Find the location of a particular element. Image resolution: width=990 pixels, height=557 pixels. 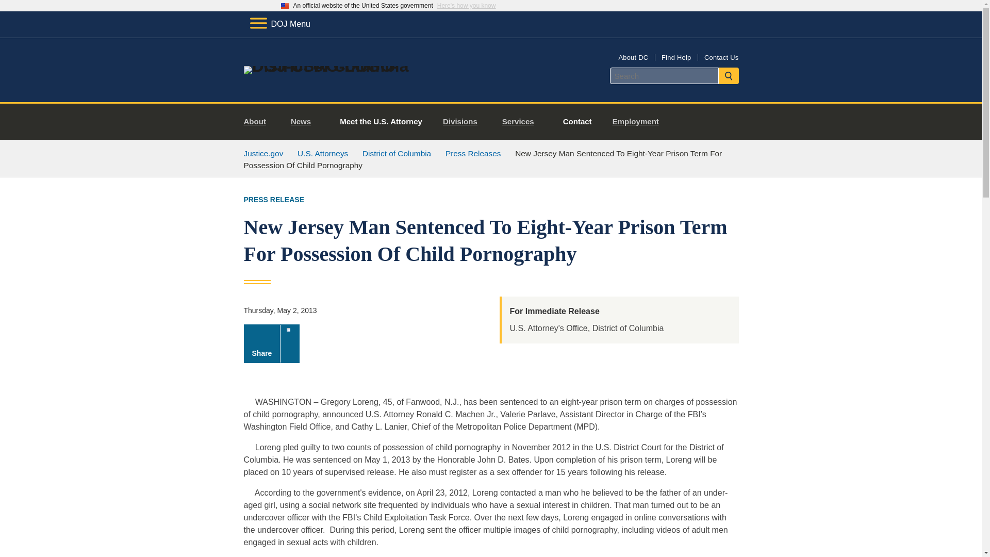

Press Releases is located at coordinates (473, 153).